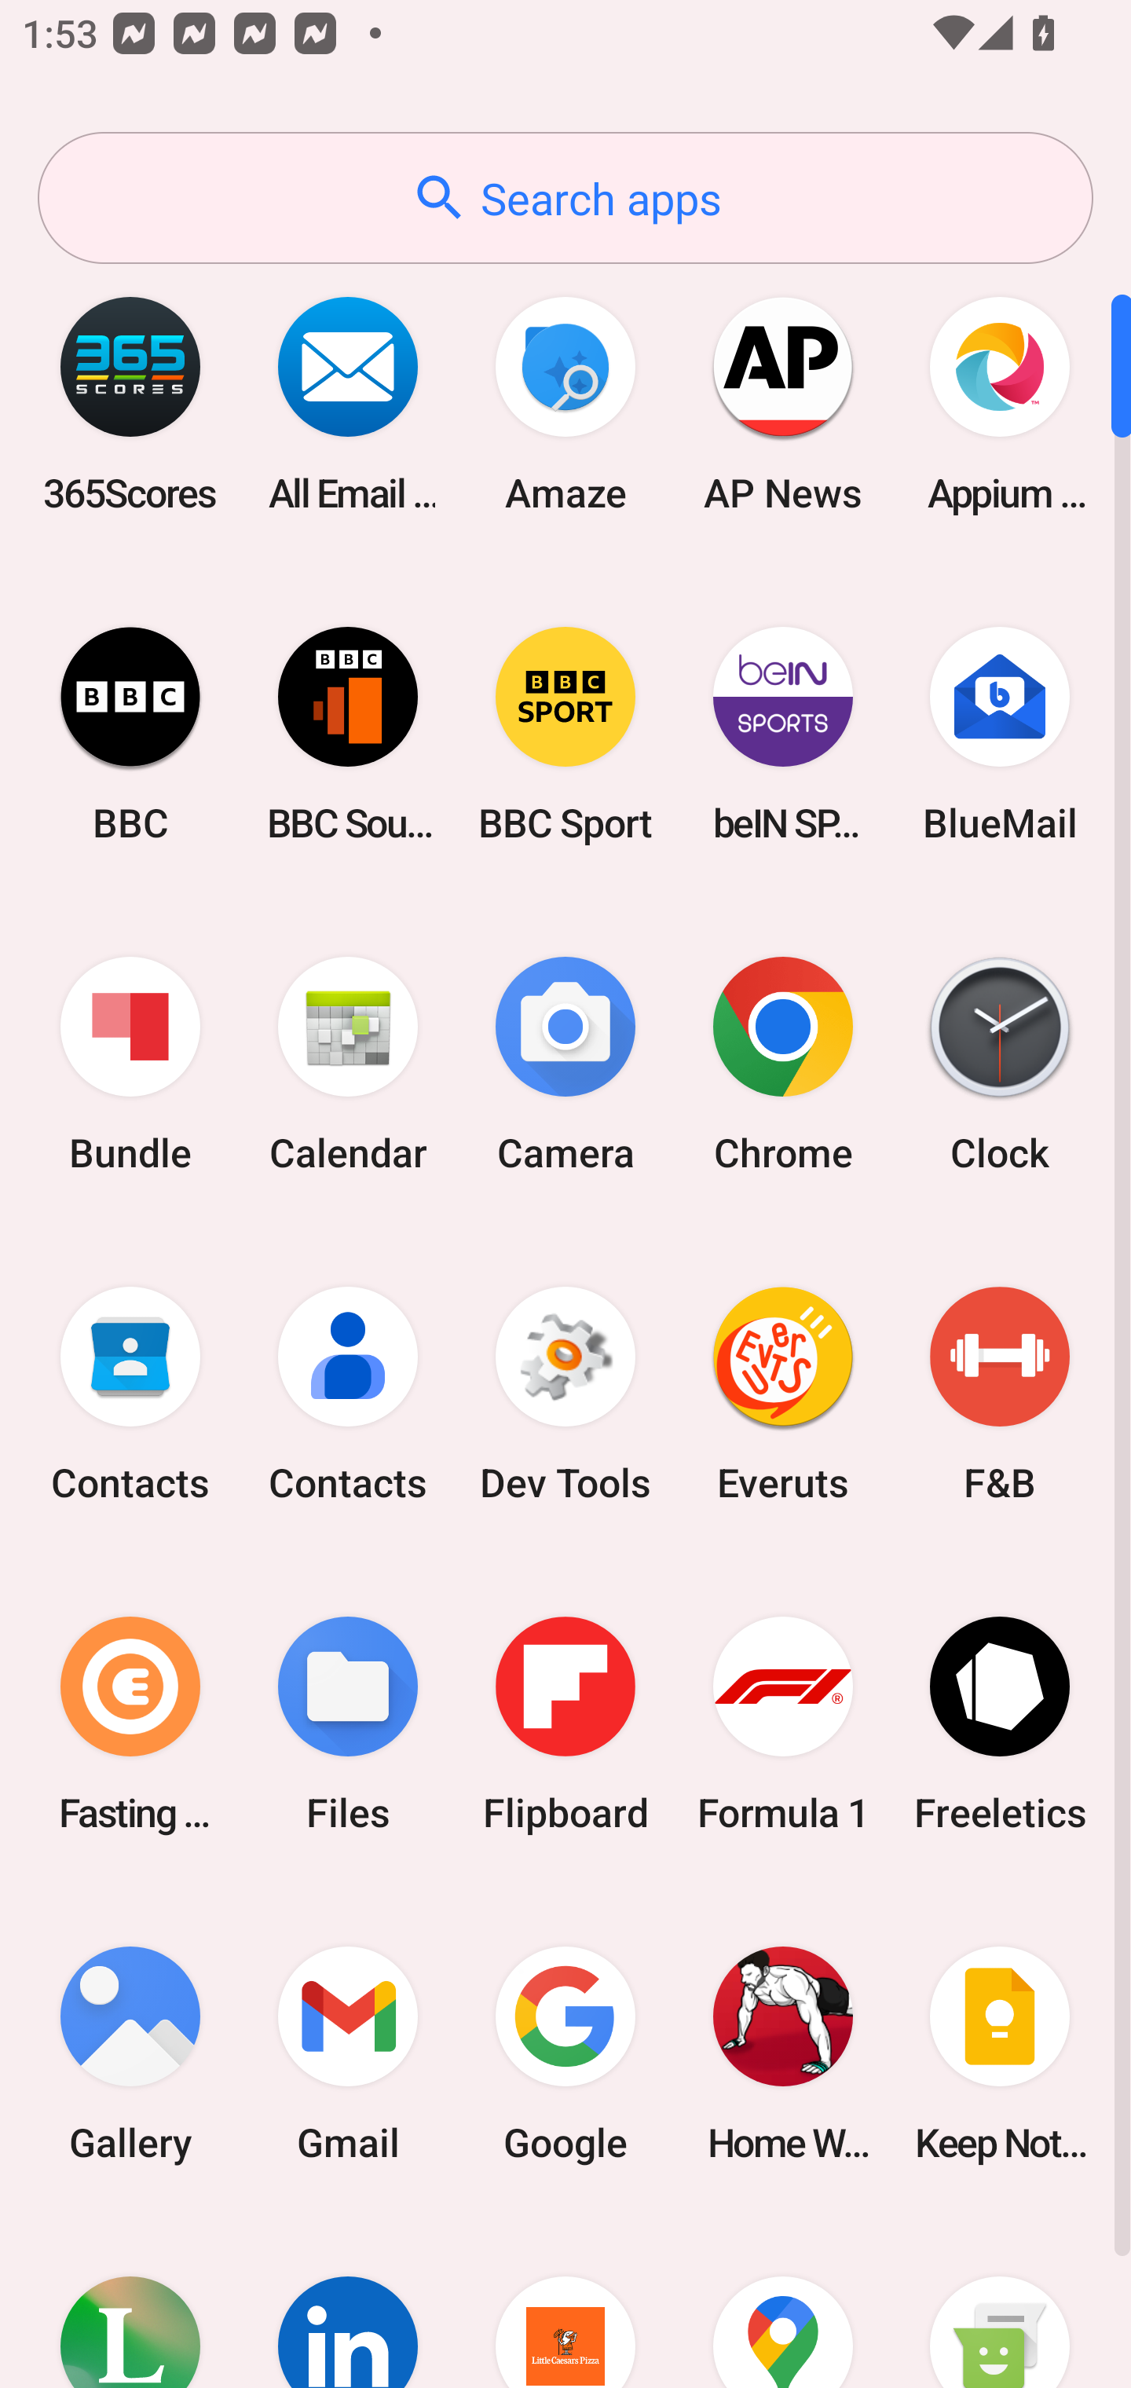  I want to click on   Search apps, so click(565, 198).